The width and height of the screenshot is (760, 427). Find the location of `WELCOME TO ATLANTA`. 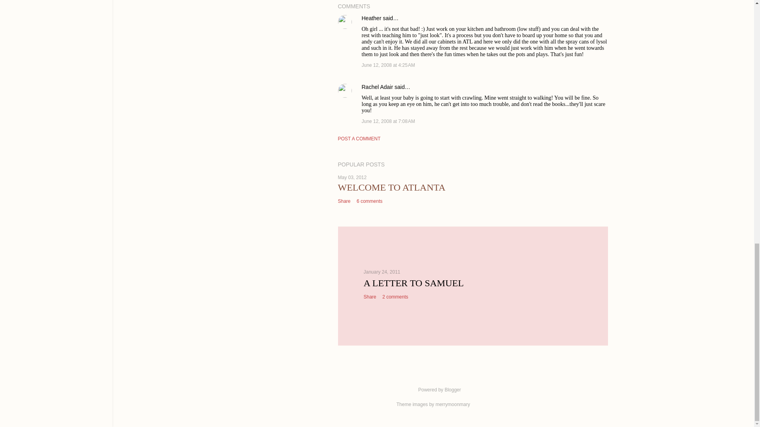

WELCOME TO ATLANTA is located at coordinates (392, 187).